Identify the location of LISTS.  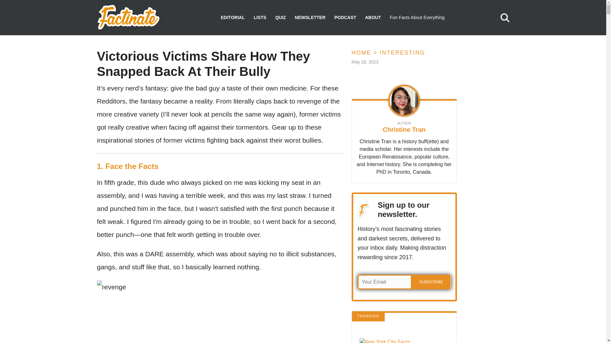
(260, 17).